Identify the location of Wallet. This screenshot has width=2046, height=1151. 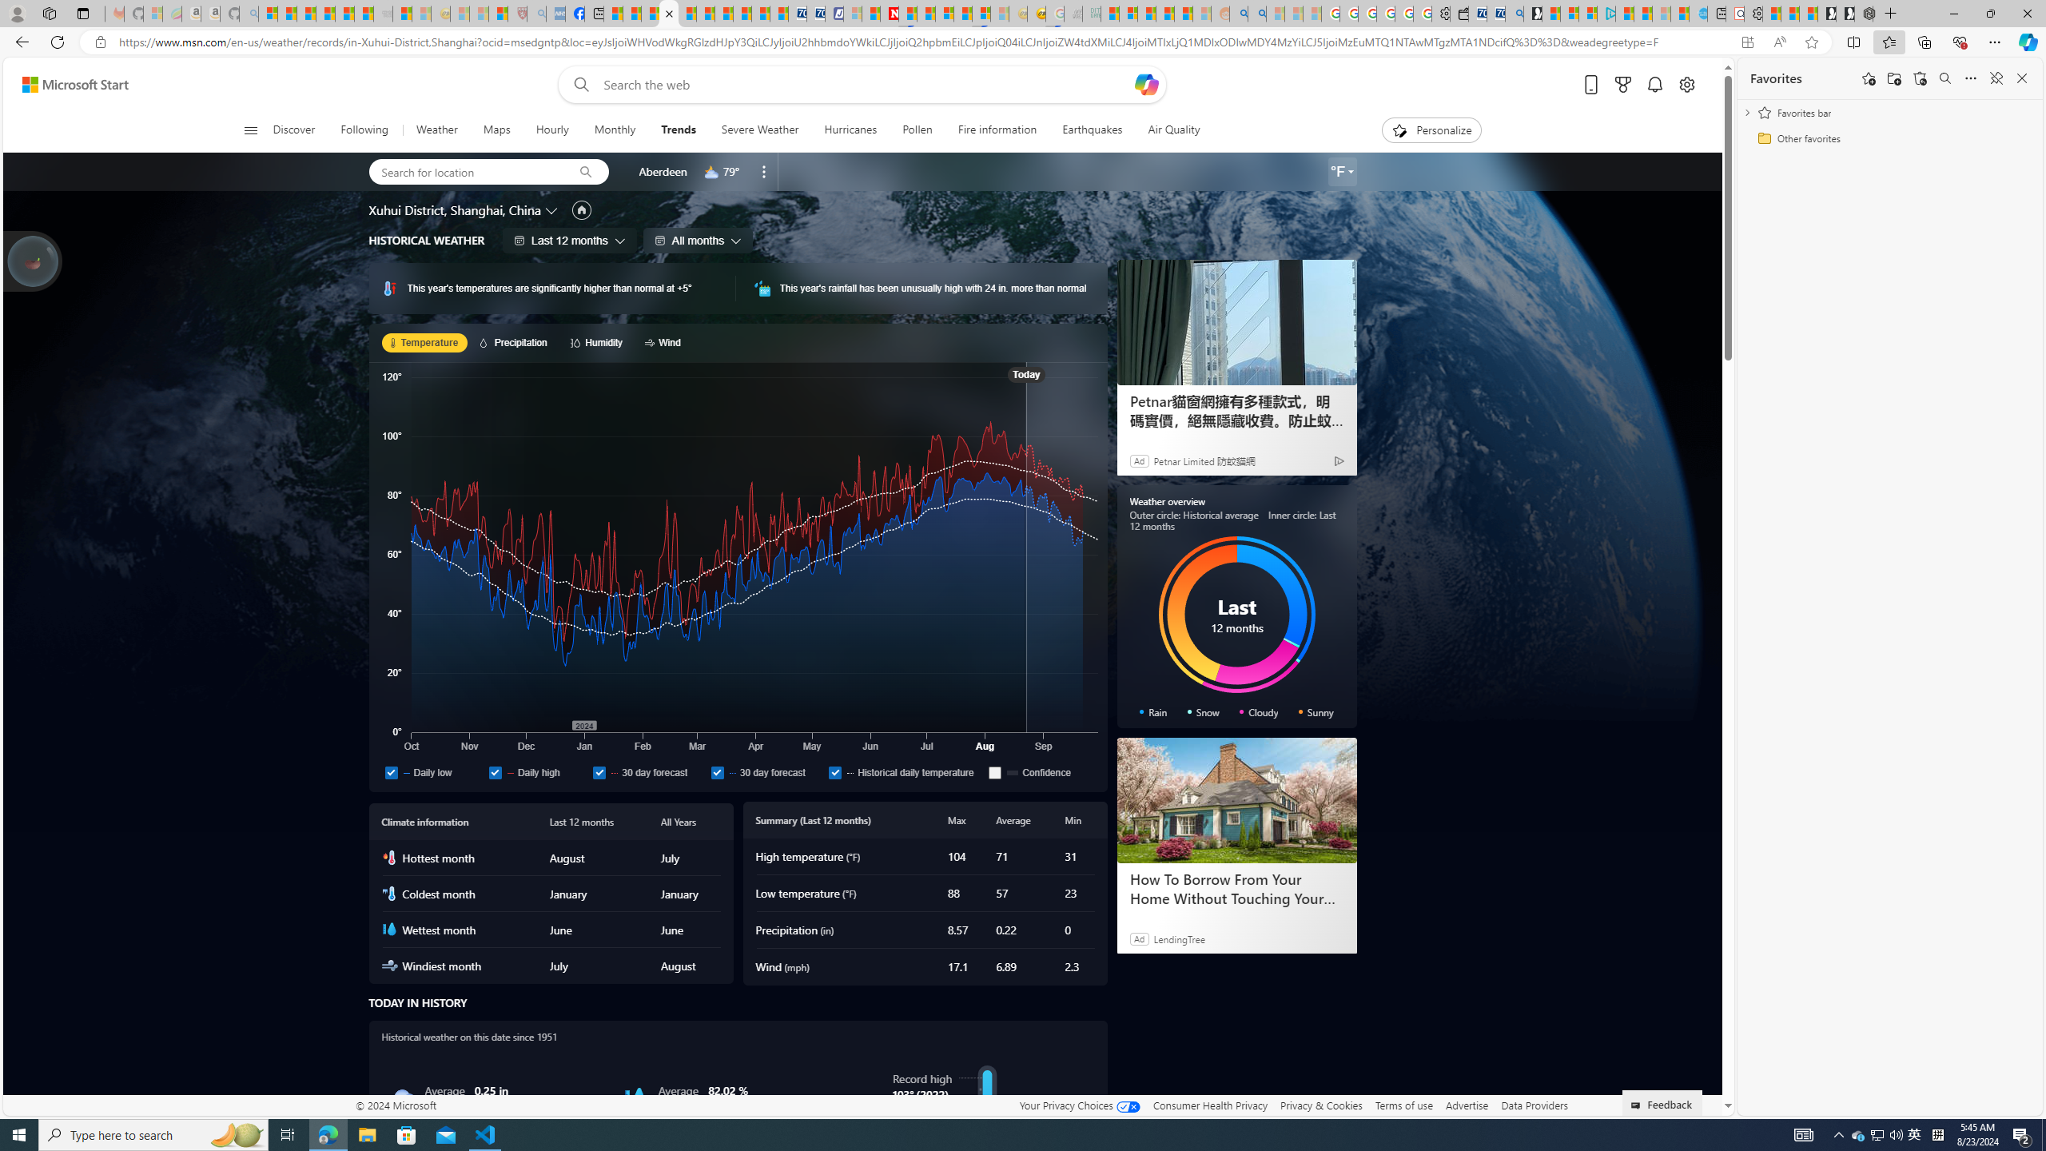
(1458, 14).